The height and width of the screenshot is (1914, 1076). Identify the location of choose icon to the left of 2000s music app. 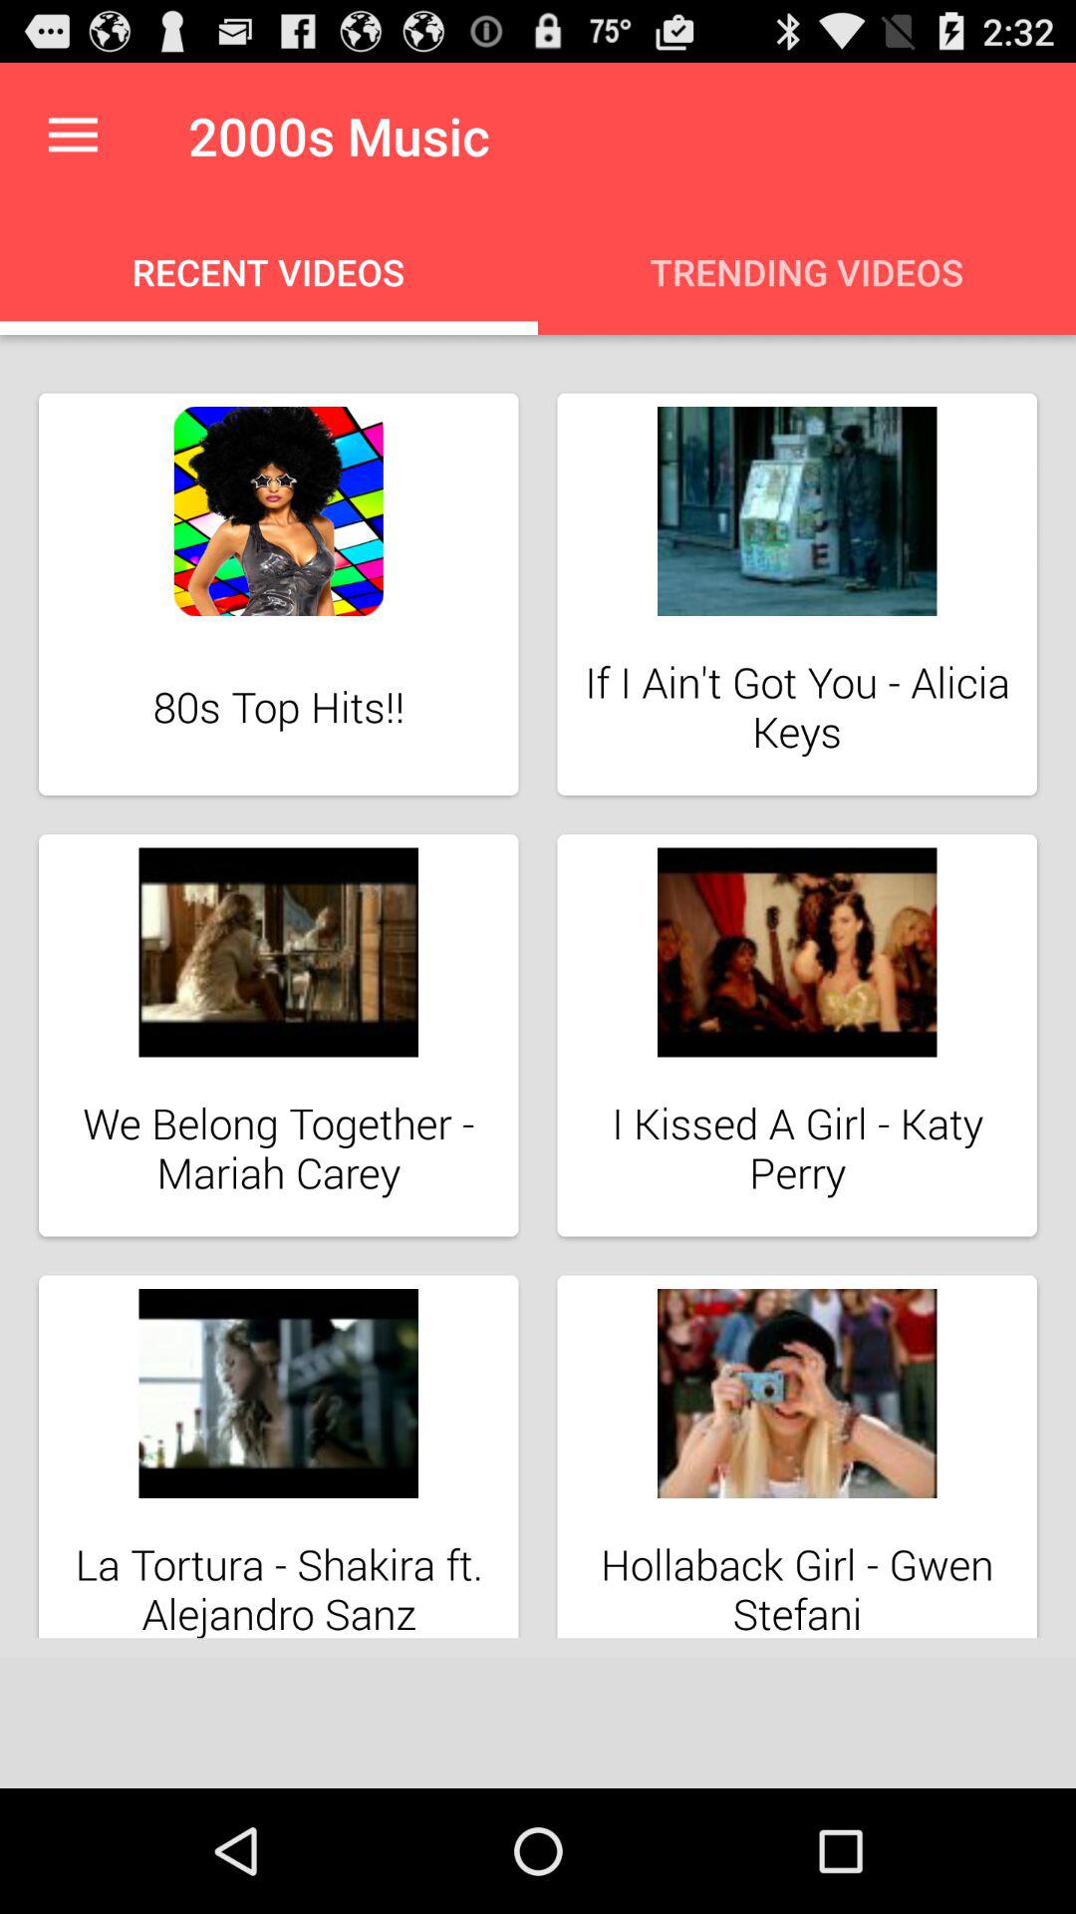
(73, 136).